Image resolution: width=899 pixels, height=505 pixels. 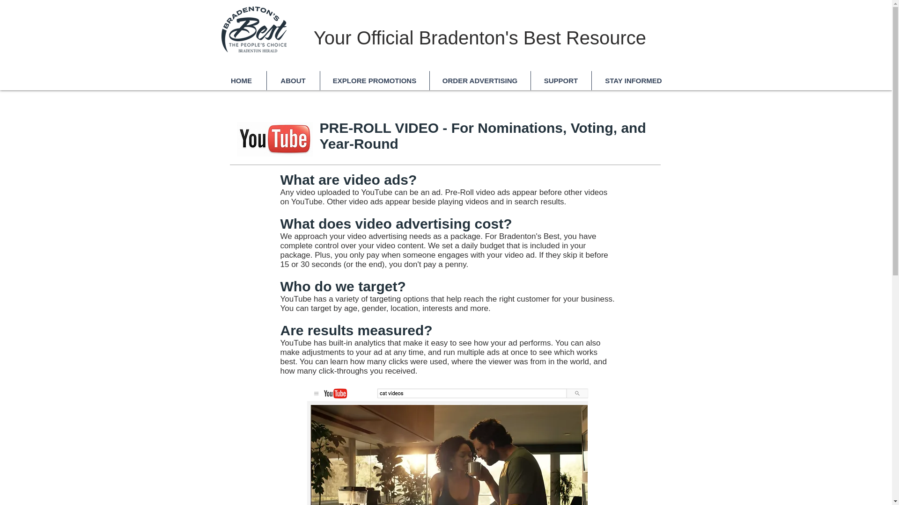 I want to click on HOME, so click(x=241, y=80).